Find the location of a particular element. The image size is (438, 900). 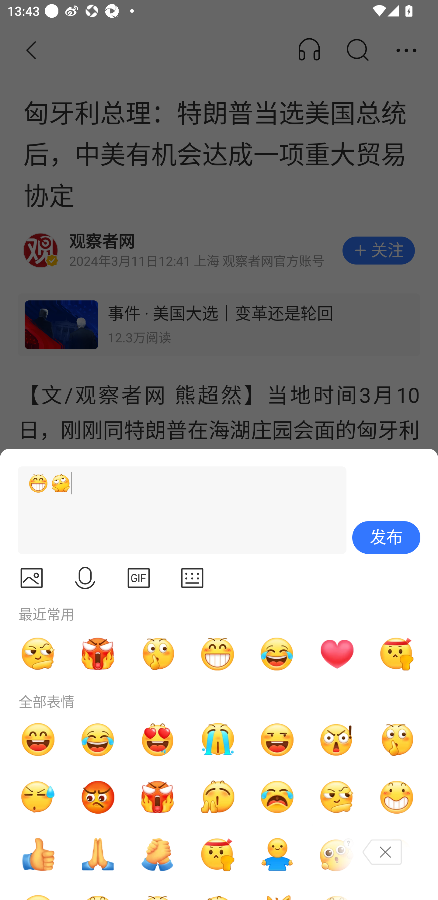

哭笑 is located at coordinates (98, 739).